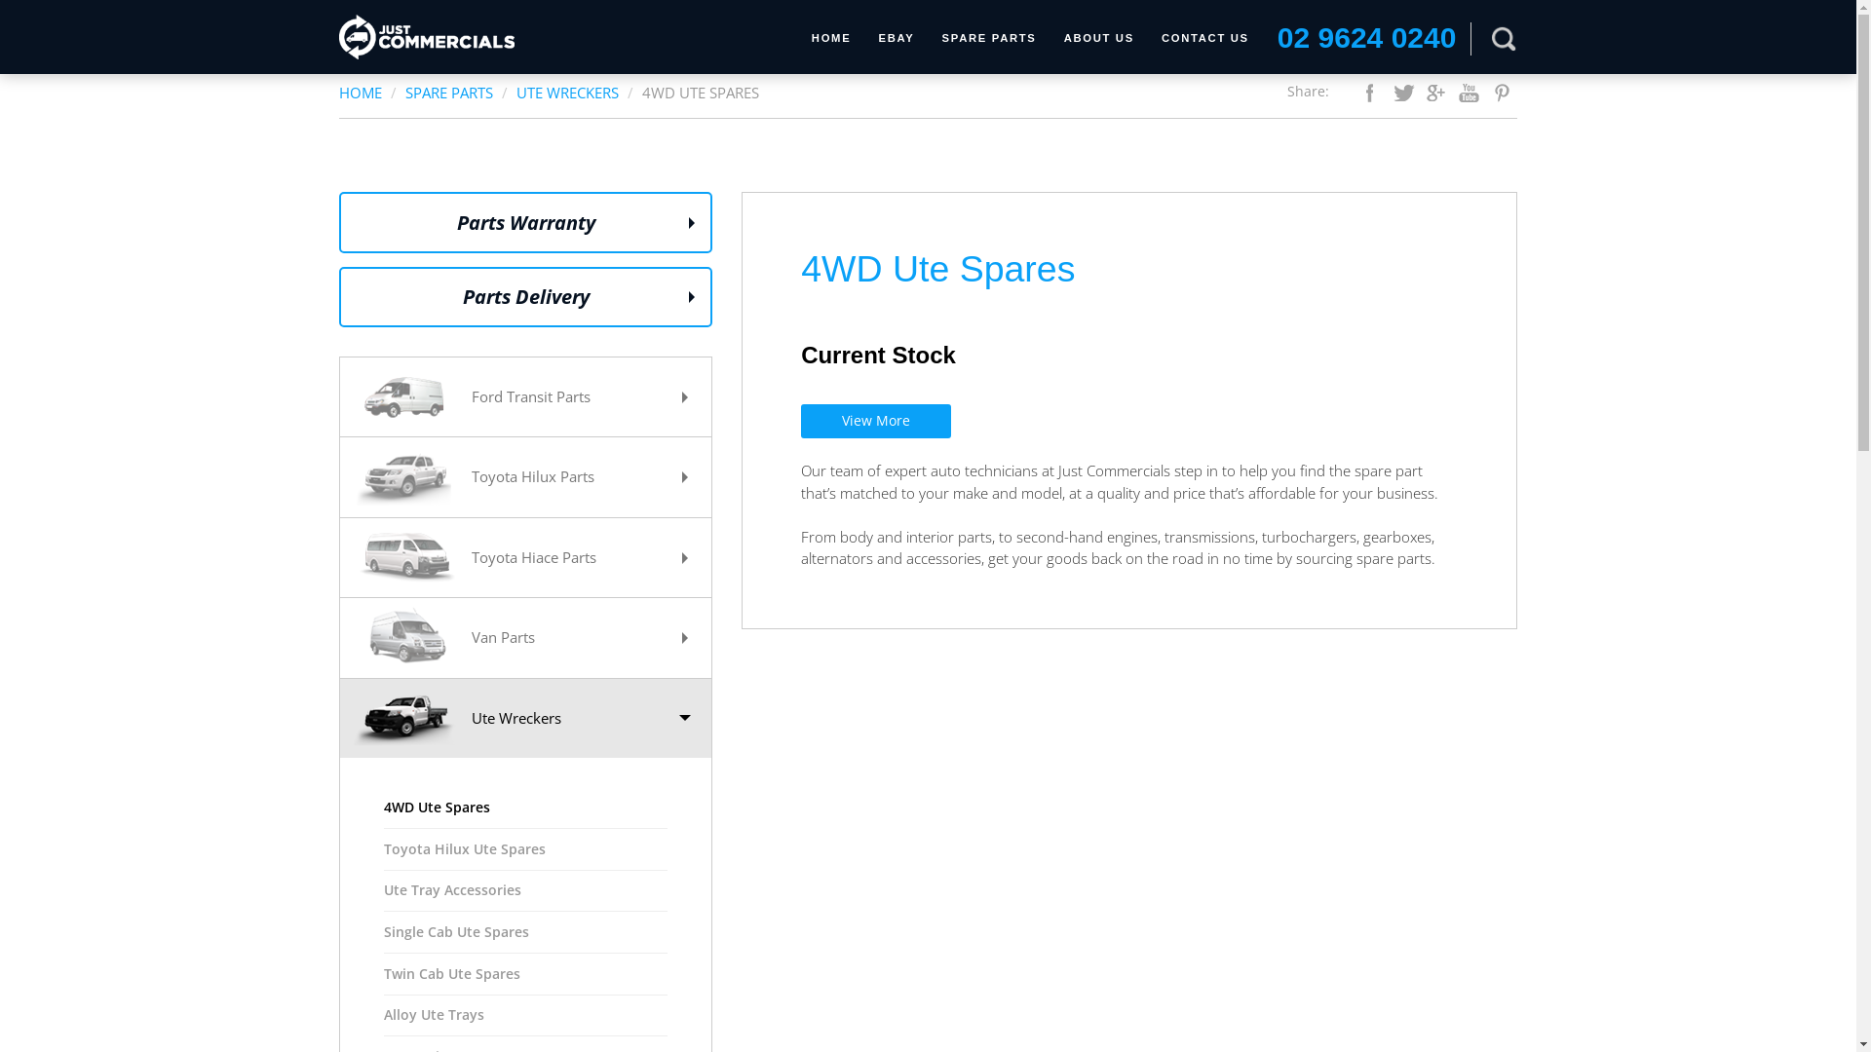 Image resolution: width=1871 pixels, height=1052 pixels. I want to click on Twin Cab Ute Spares, so click(526, 974).